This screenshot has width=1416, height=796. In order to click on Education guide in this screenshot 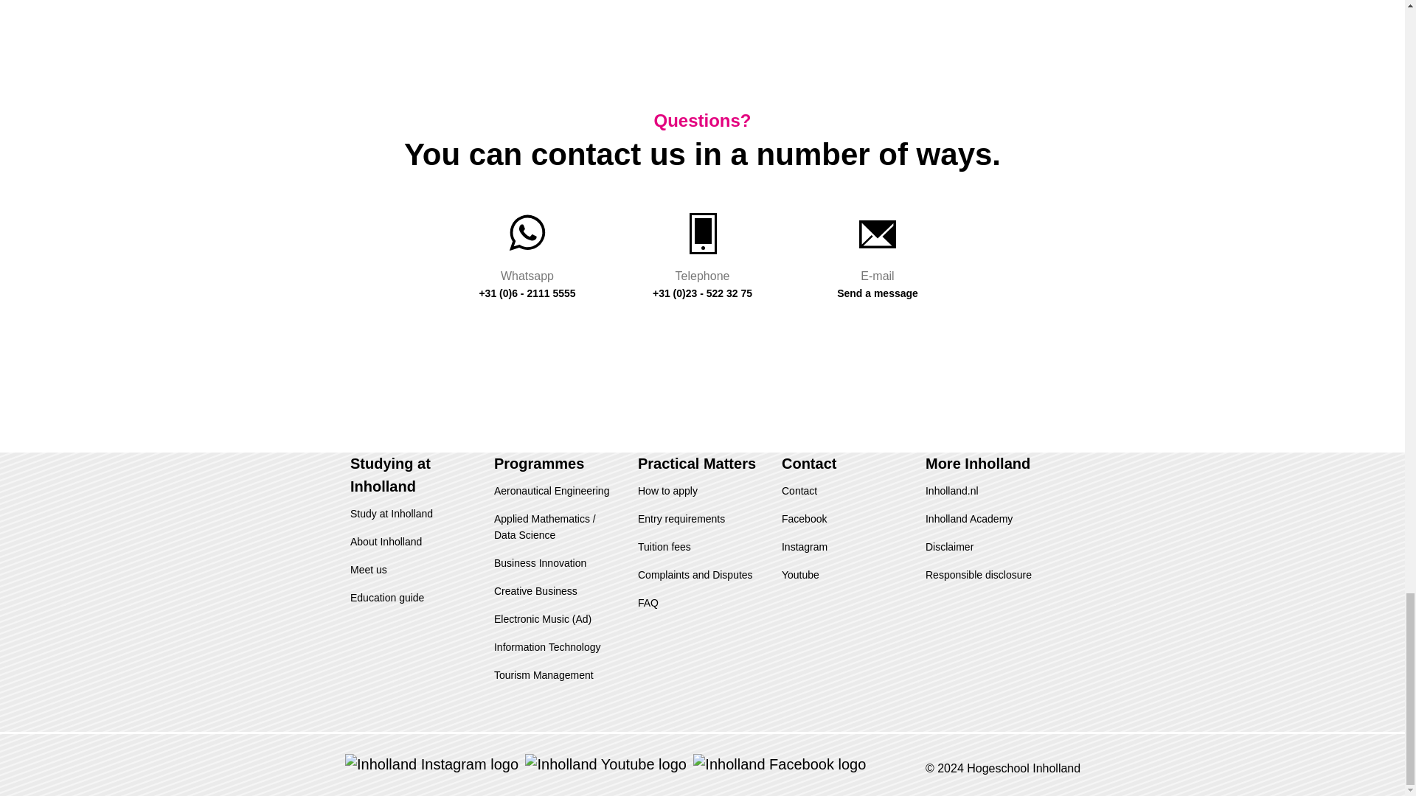, I will do `click(386, 597)`.